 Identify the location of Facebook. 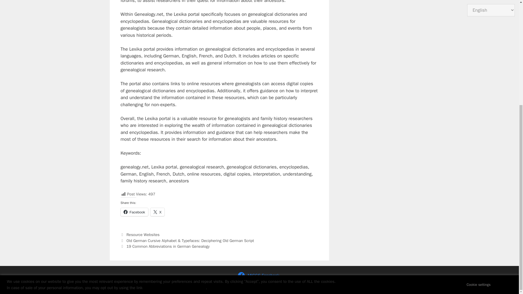
(134, 212).